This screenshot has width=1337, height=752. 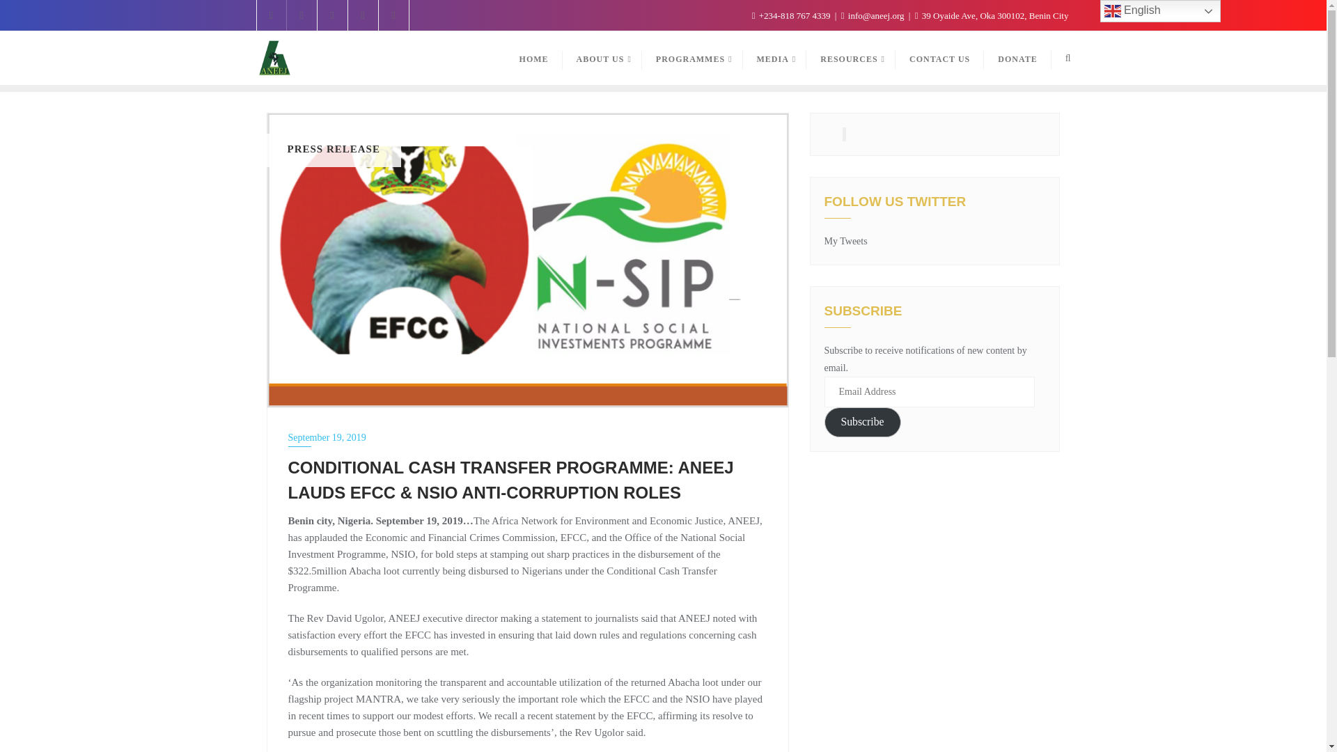 What do you see at coordinates (692, 58) in the screenshot?
I see `PROGRAMMES` at bounding box center [692, 58].